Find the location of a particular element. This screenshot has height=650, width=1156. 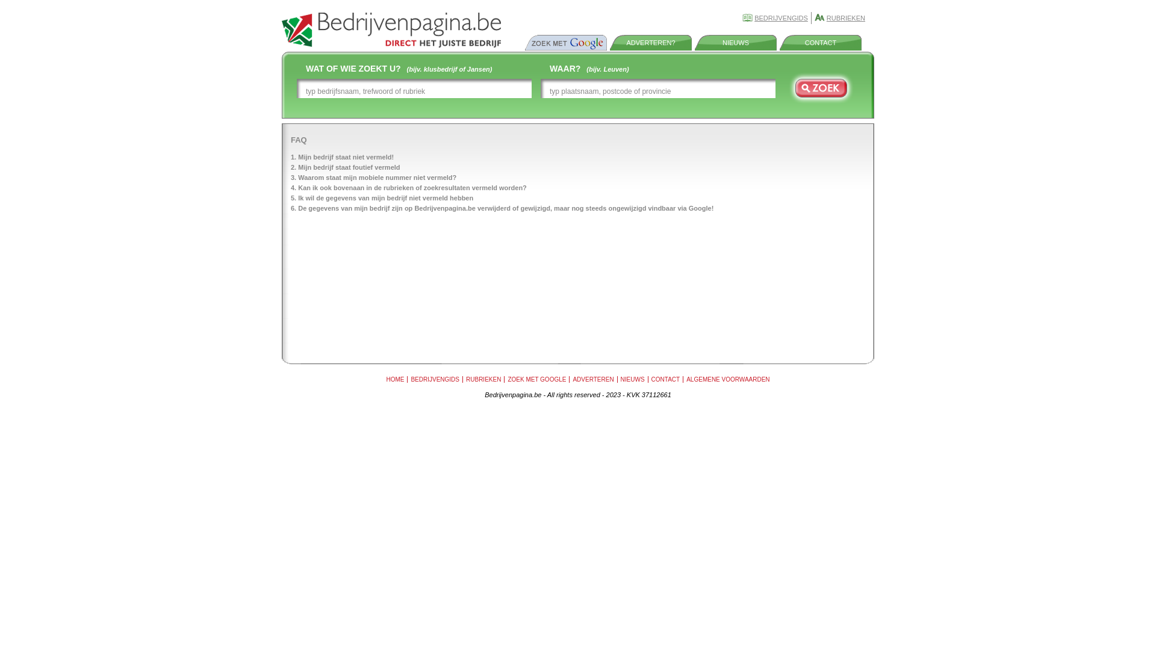

5. Ik wil de gegevens van mijn bedrijf niet vermeld hebben is located at coordinates (382, 198).